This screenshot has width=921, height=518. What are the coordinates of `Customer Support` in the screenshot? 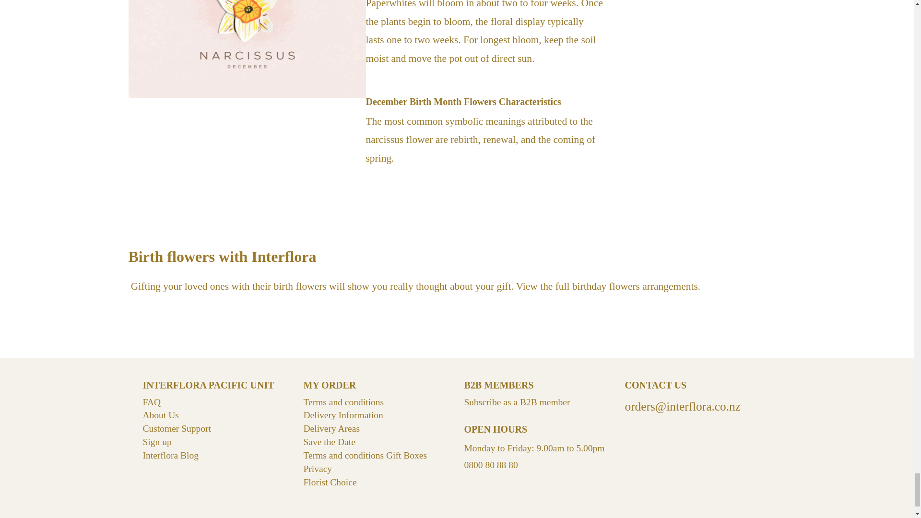 It's located at (177, 428).